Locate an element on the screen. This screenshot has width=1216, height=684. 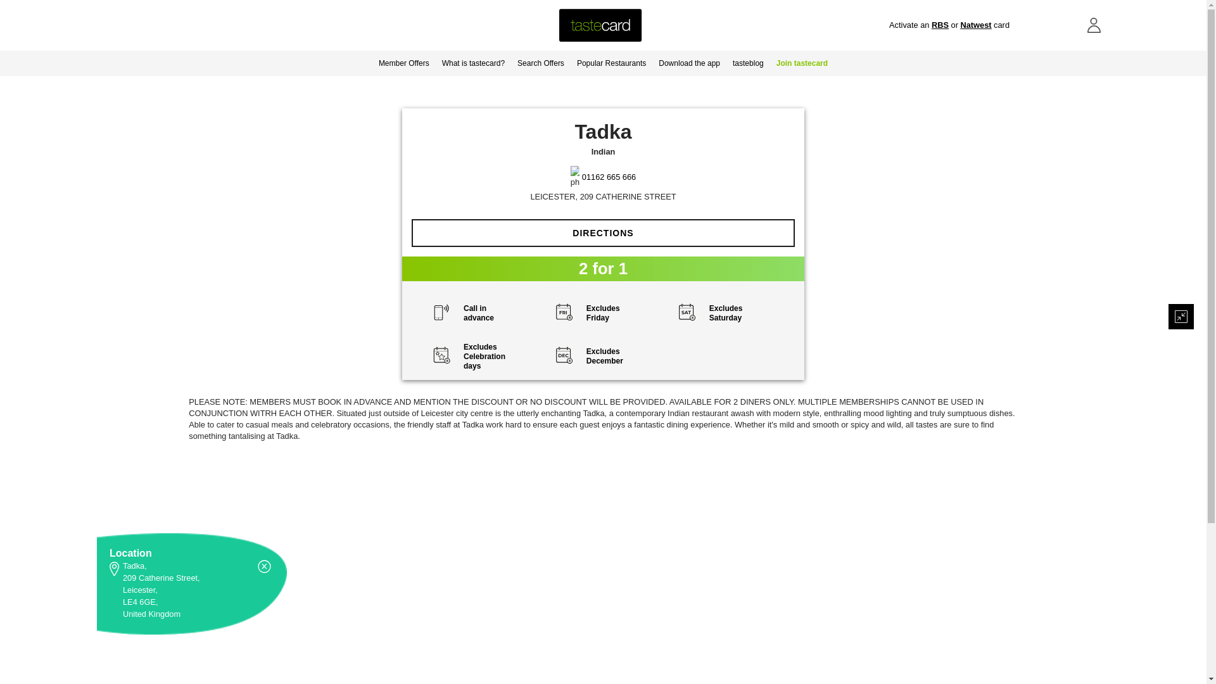
What is tastecard? is located at coordinates (472, 63).